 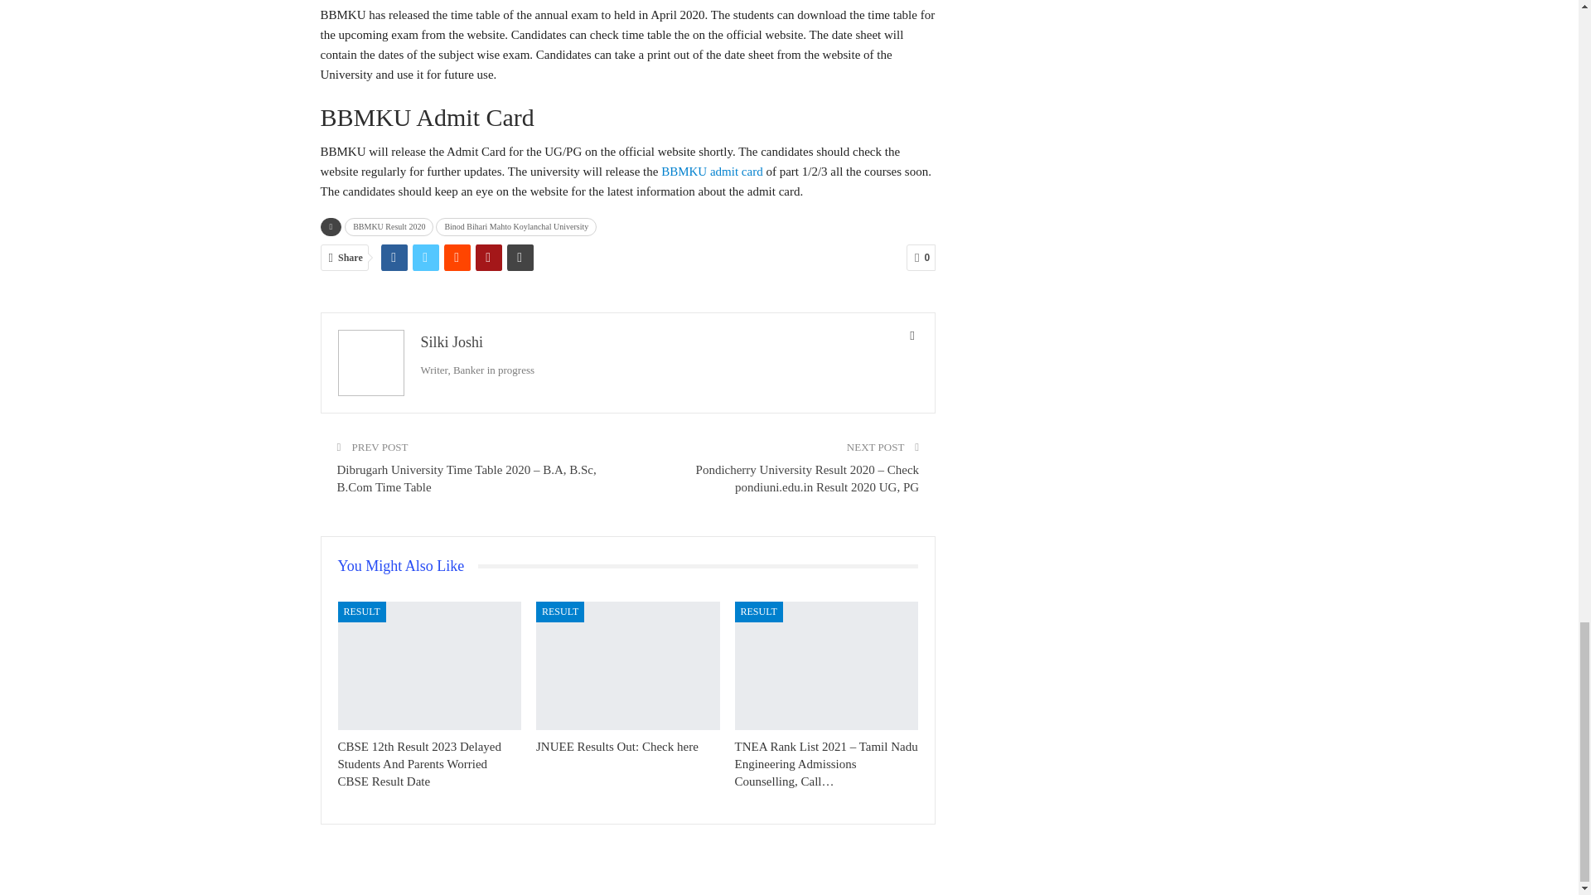 I want to click on BBMKU admit card, so click(x=711, y=171).